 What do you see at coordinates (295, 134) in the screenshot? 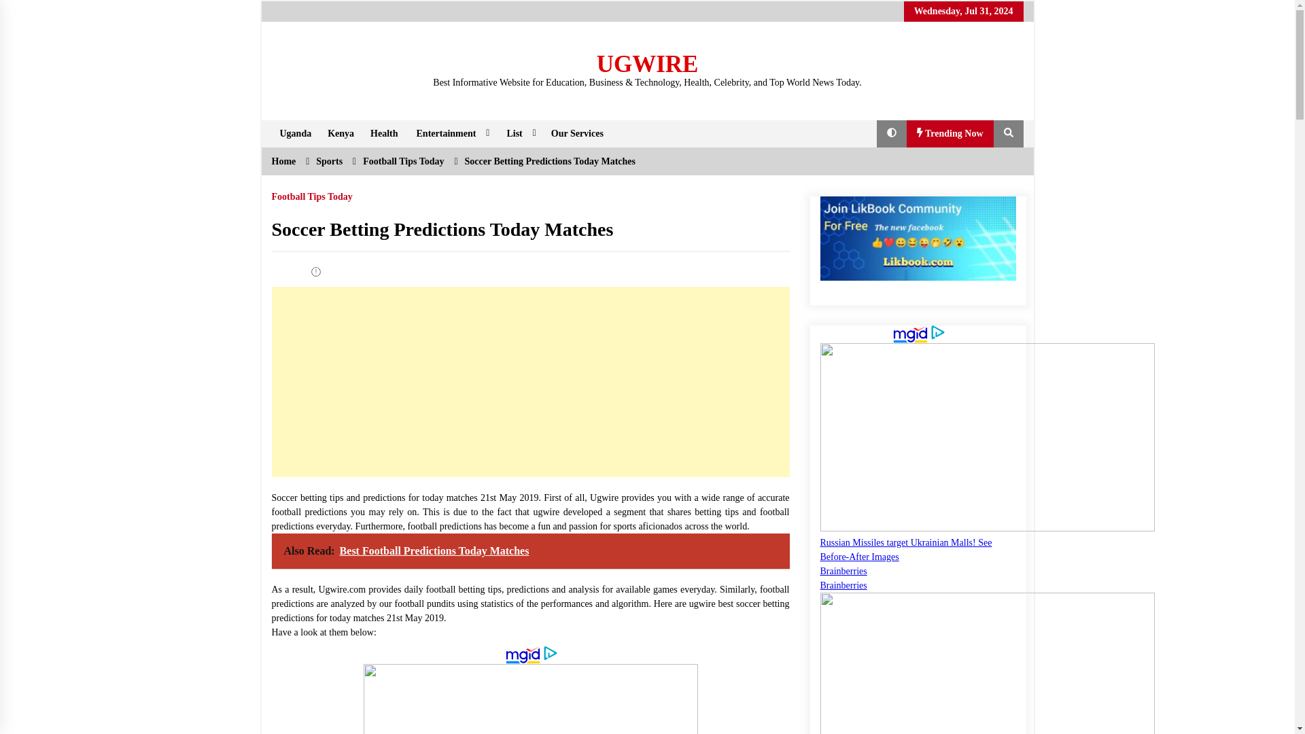
I see `Uganda` at bounding box center [295, 134].